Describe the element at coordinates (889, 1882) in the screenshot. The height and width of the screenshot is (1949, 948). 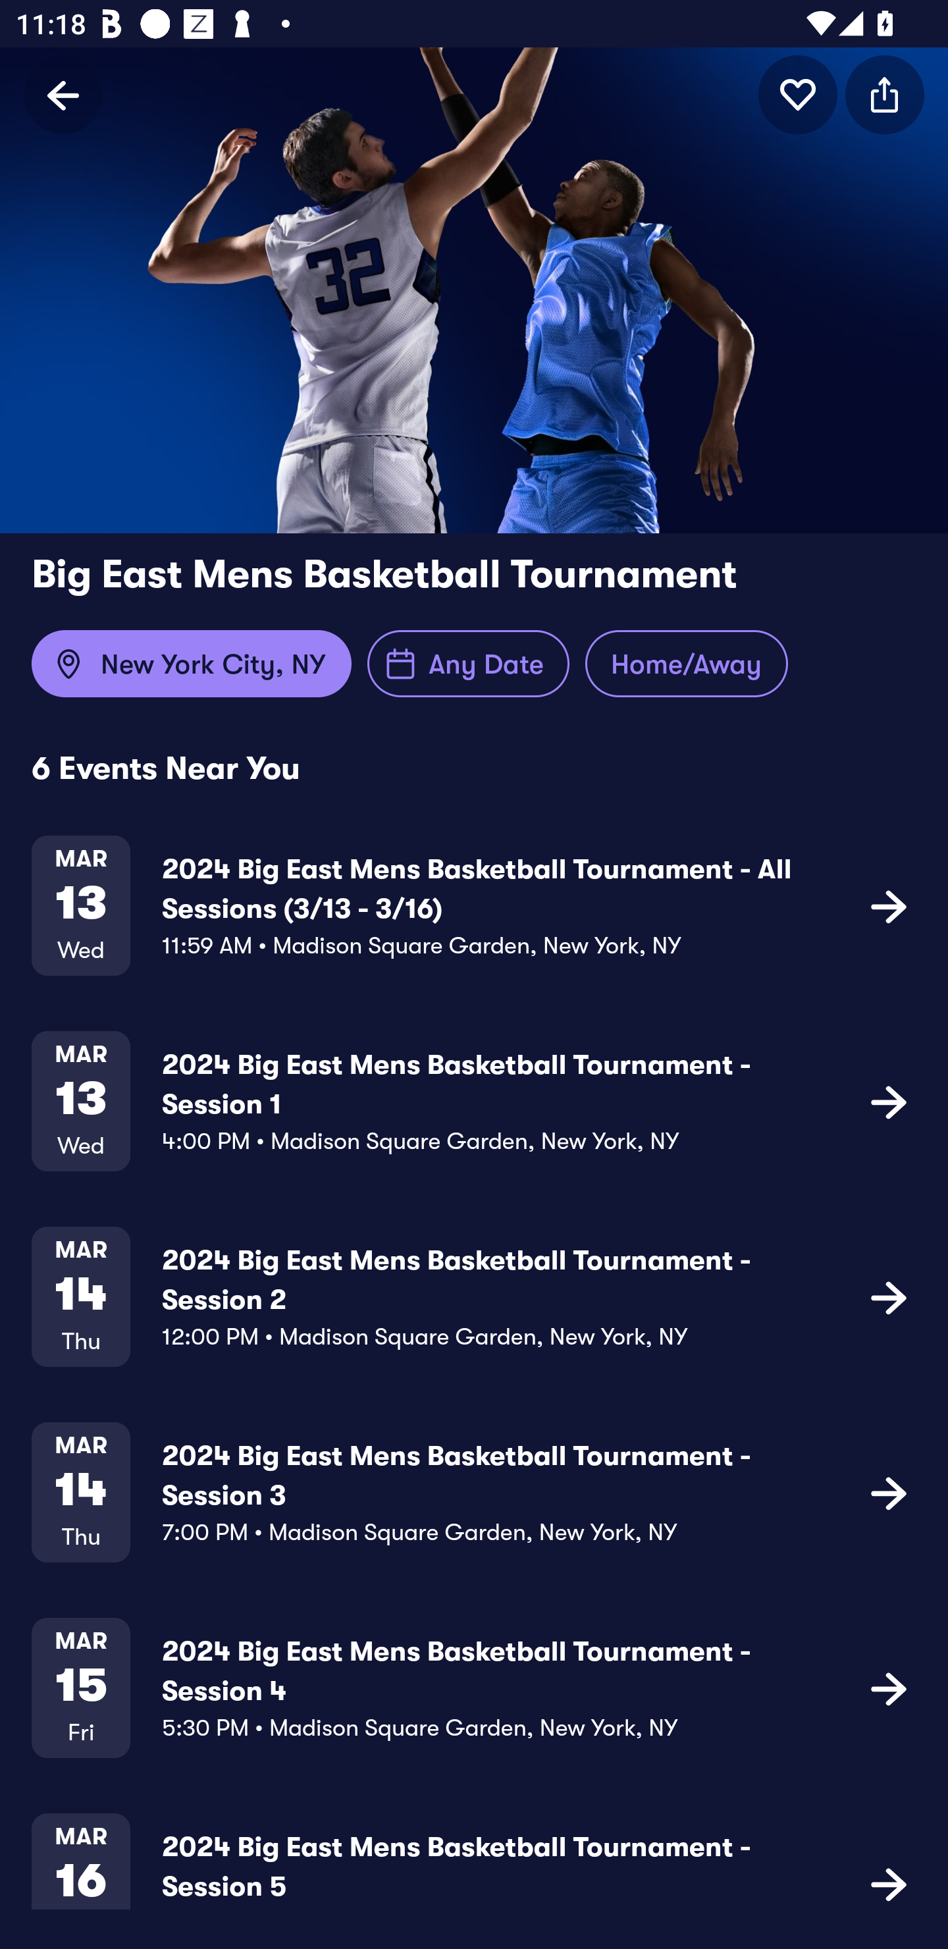
I see `icon button` at that location.